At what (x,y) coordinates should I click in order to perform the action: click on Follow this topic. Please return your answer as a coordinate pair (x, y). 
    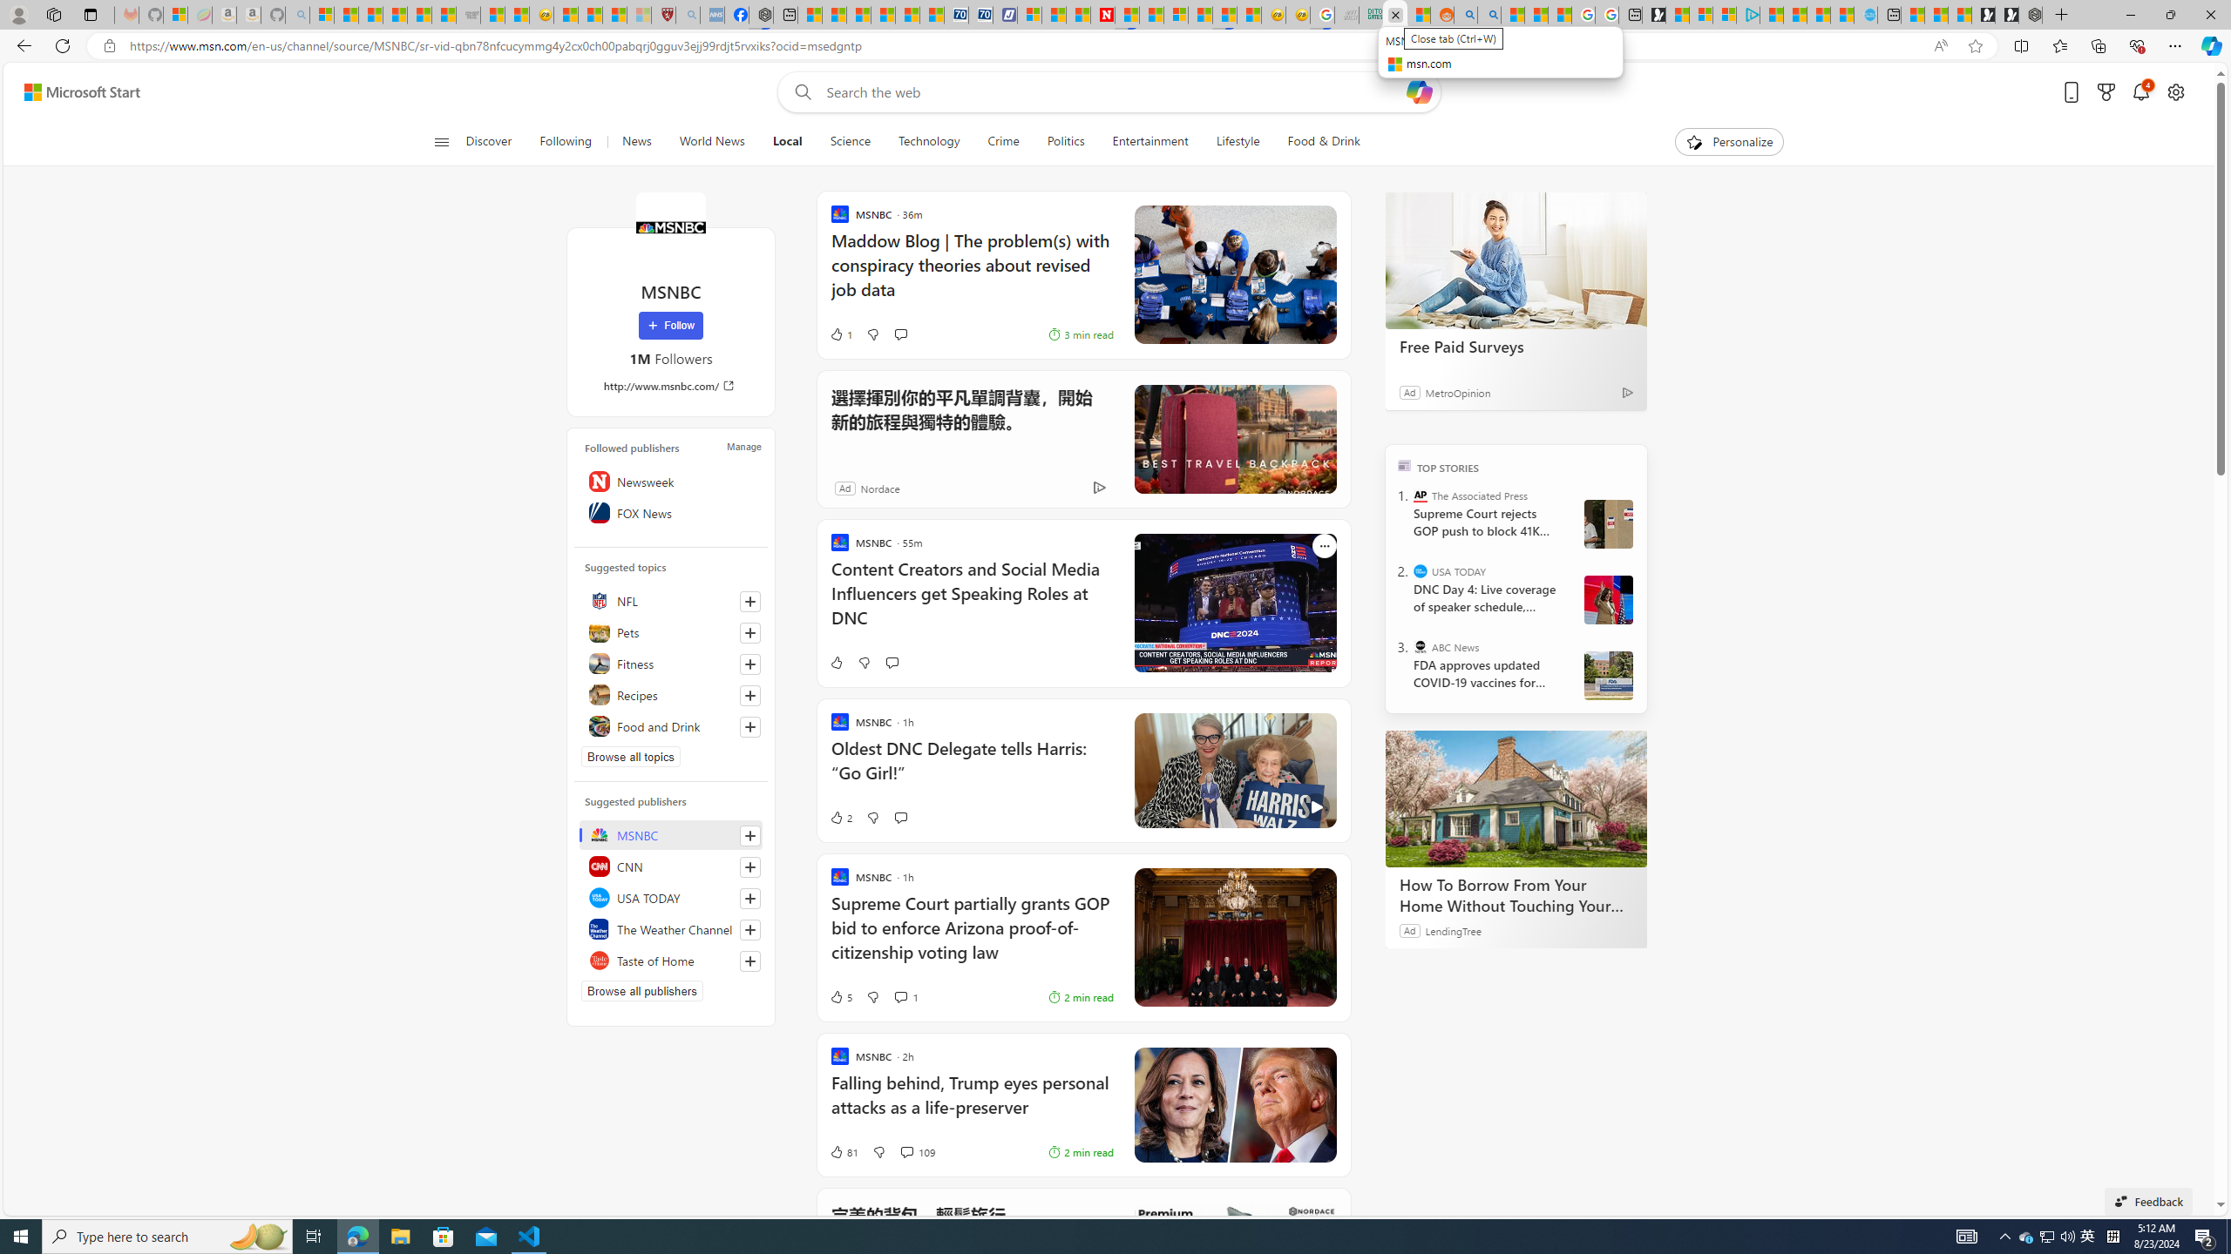
    Looking at the image, I should click on (749, 726).